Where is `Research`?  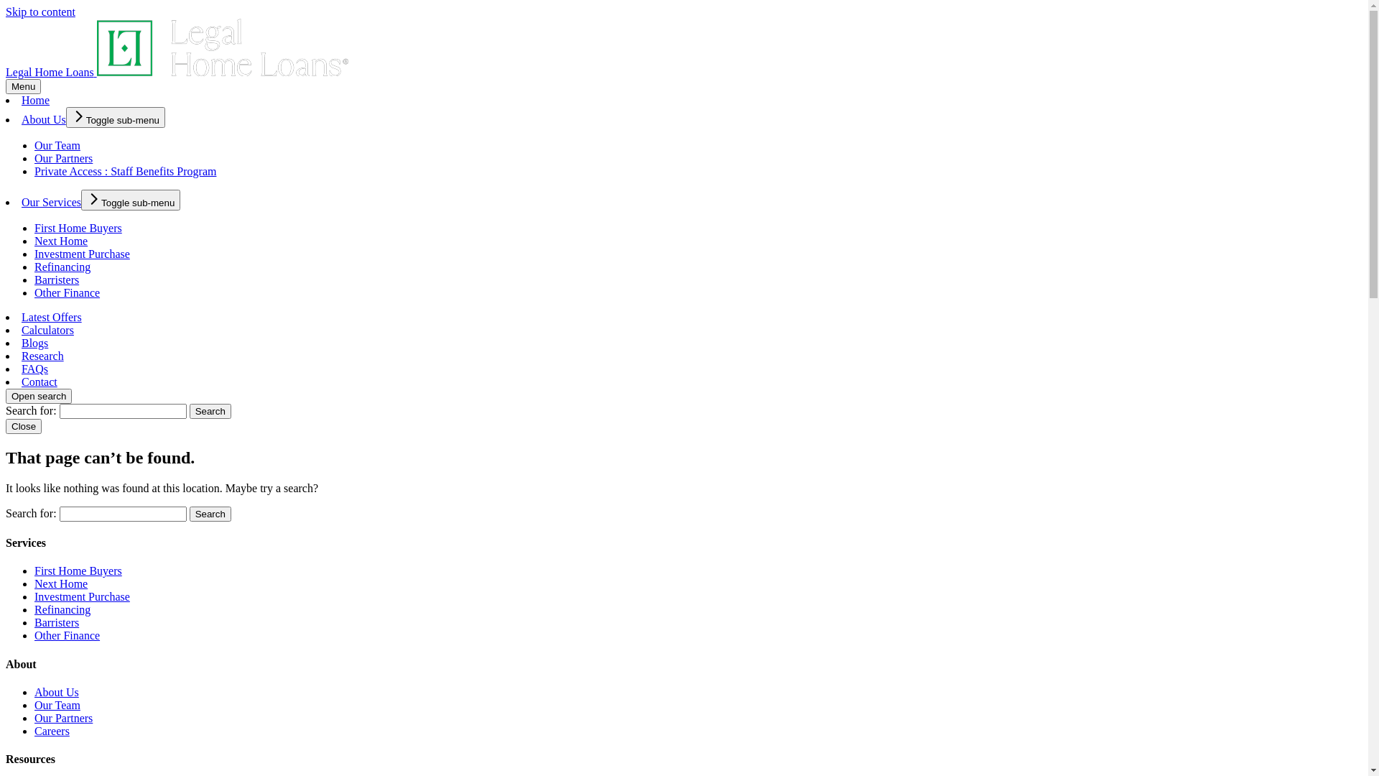
Research is located at coordinates (43, 356).